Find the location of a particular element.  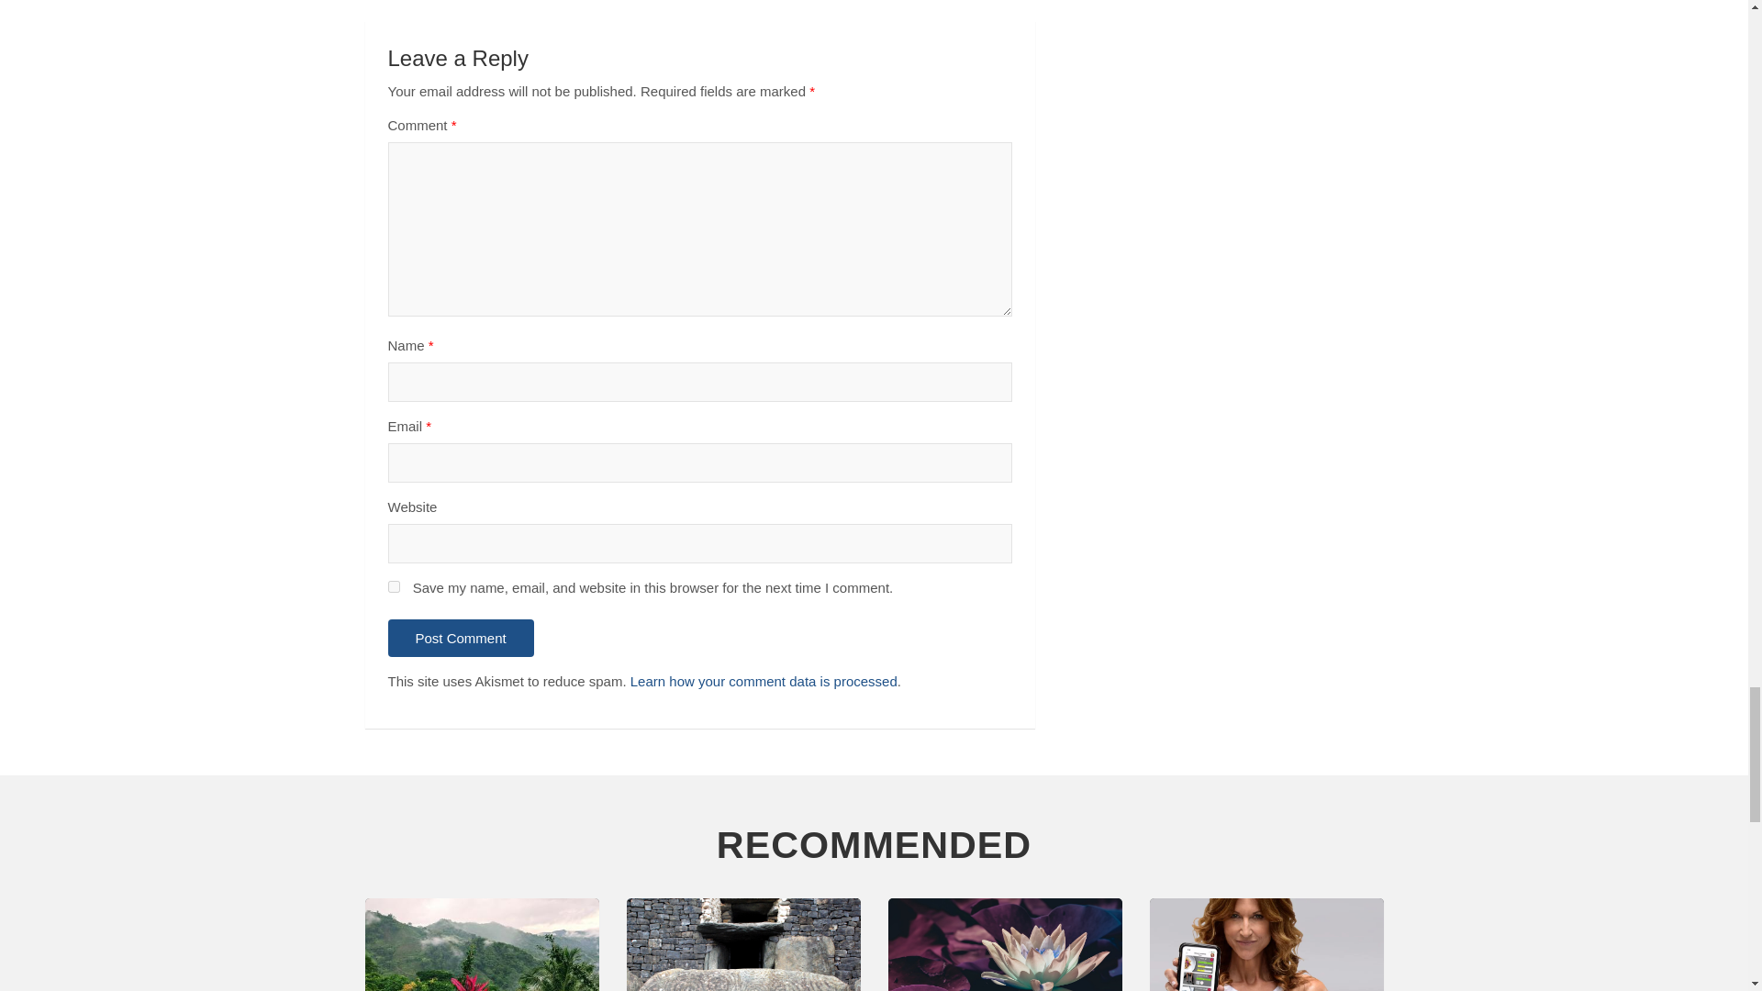

yes is located at coordinates (393, 585).